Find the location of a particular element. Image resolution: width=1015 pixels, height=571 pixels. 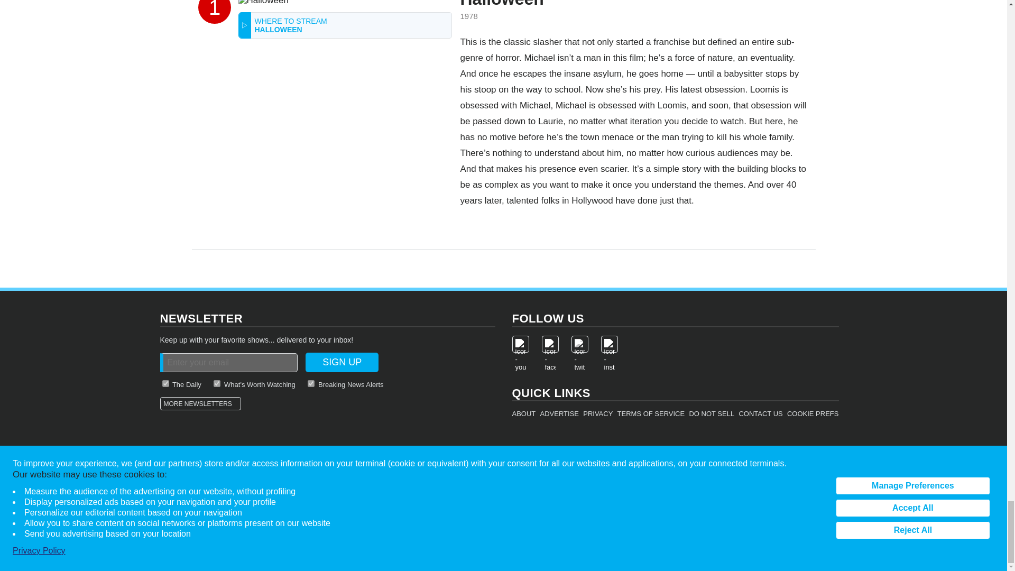

1 is located at coordinates (217, 384).